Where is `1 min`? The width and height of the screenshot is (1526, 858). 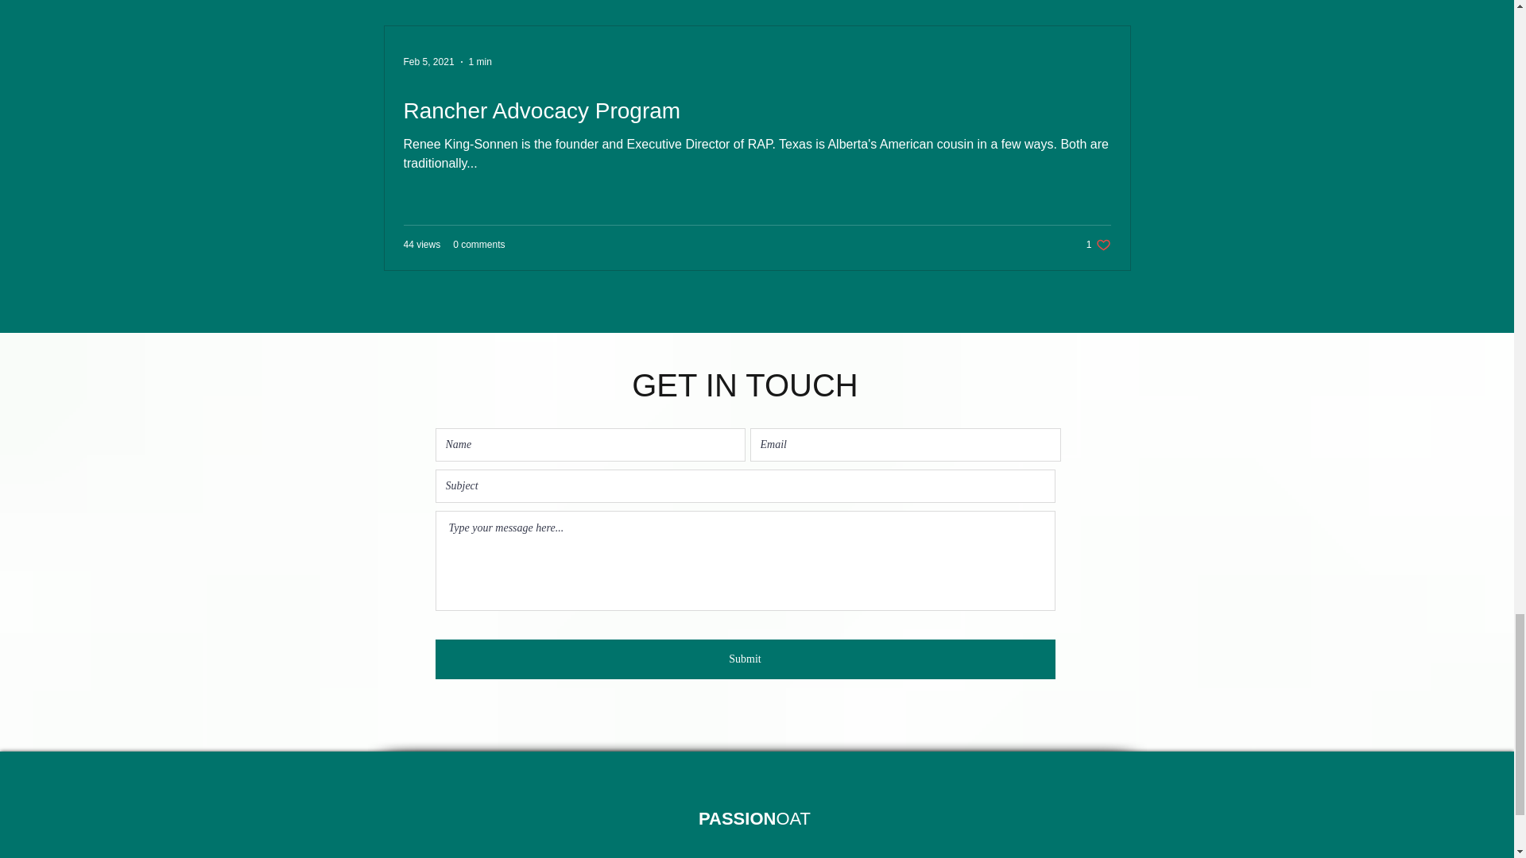 1 min is located at coordinates (1098, 245).